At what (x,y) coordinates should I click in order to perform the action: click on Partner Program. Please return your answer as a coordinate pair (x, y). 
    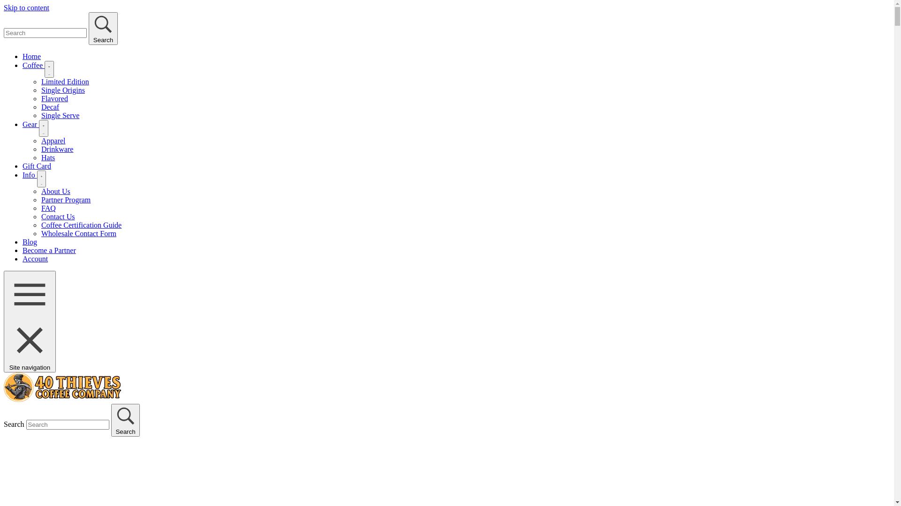
    Looking at the image, I should click on (66, 200).